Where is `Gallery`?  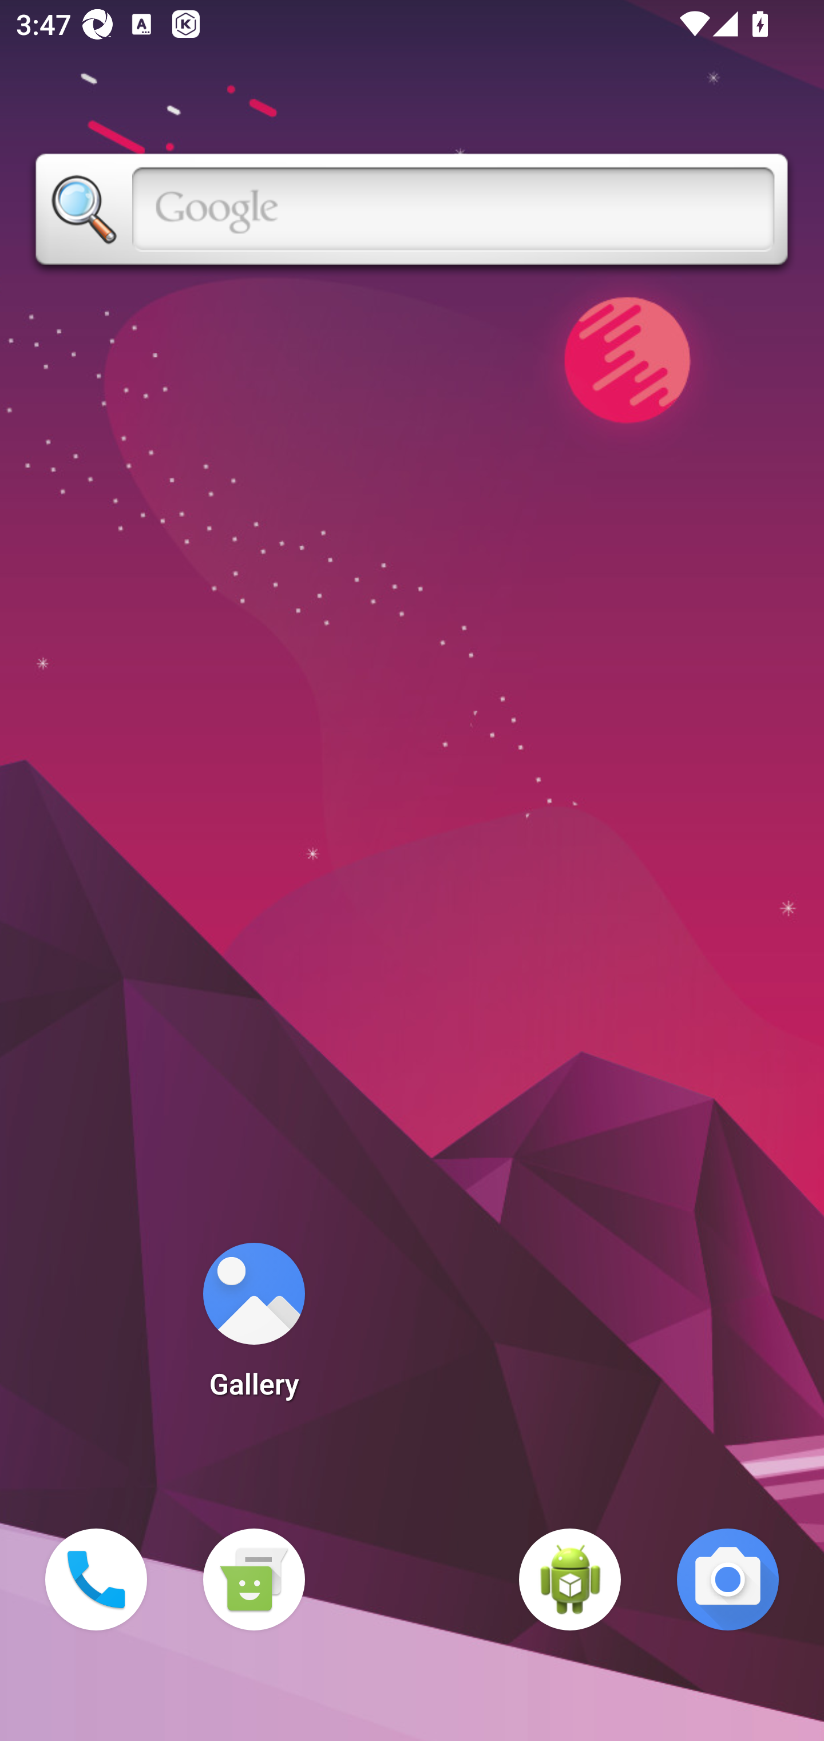
Gallery is located at coordinates (253, 1328).